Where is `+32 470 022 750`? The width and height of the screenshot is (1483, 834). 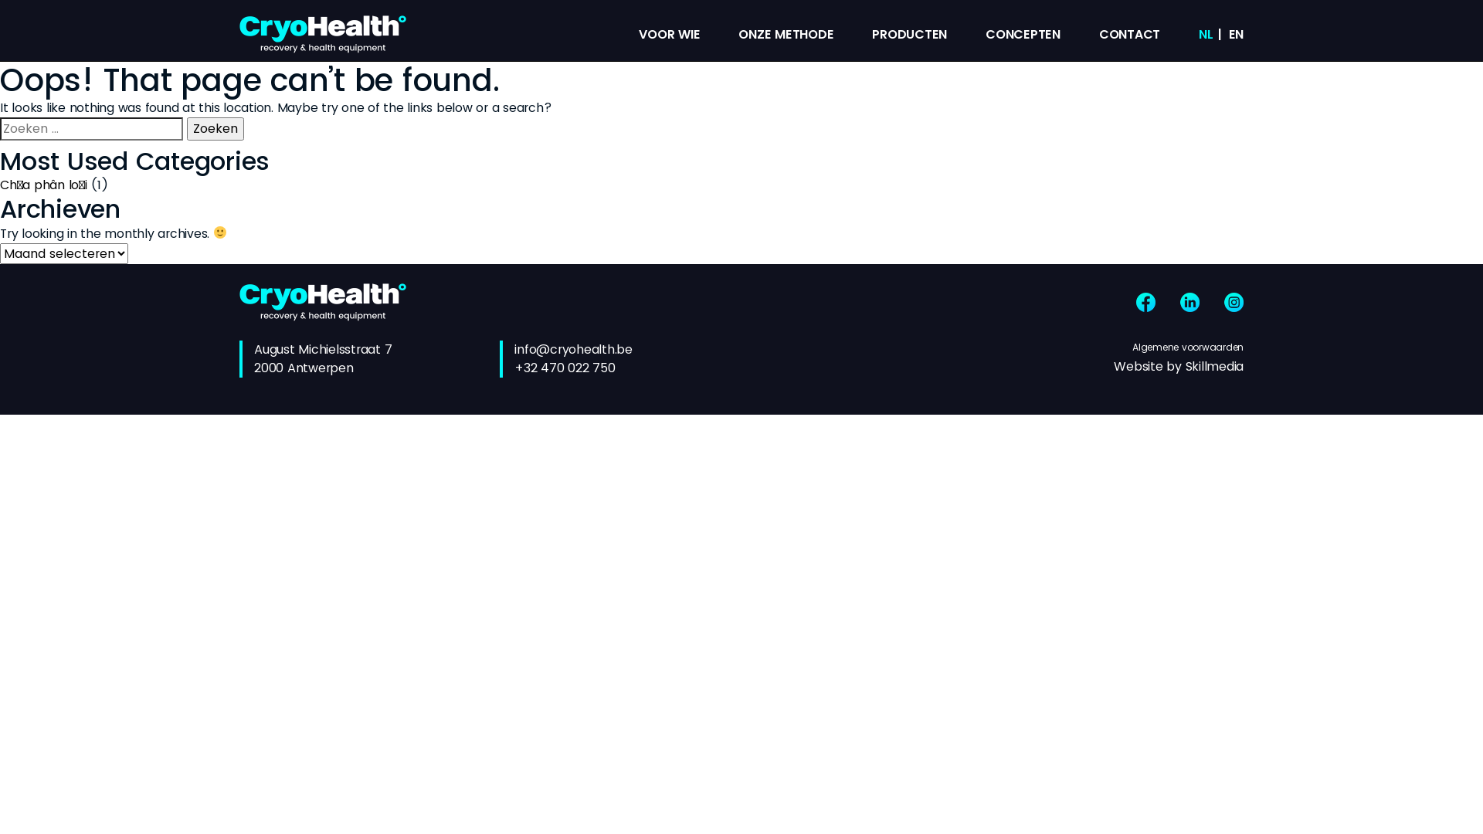
+32 470 022 750 is located at coordinates (565, 368).